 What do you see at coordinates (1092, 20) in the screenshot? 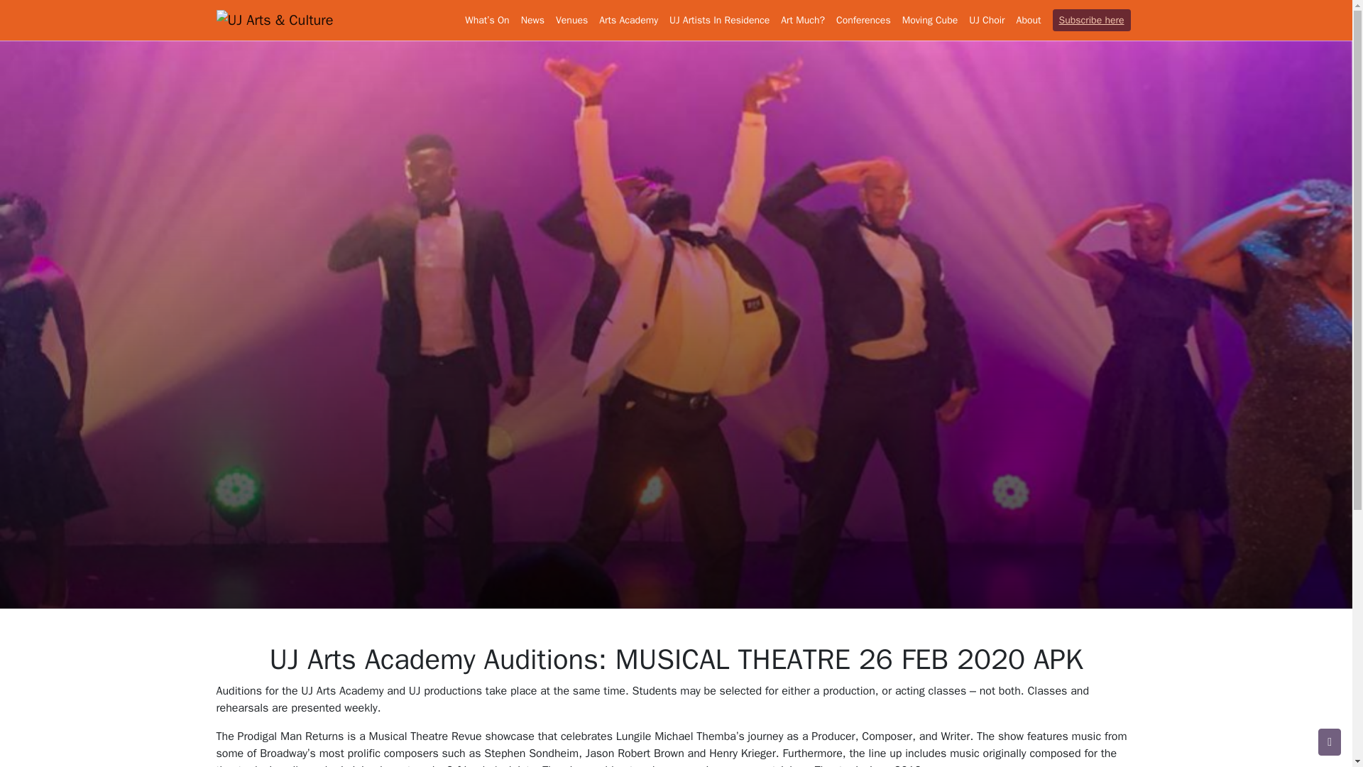
I see `Subscribe here` at bounding box center [1092, 20].